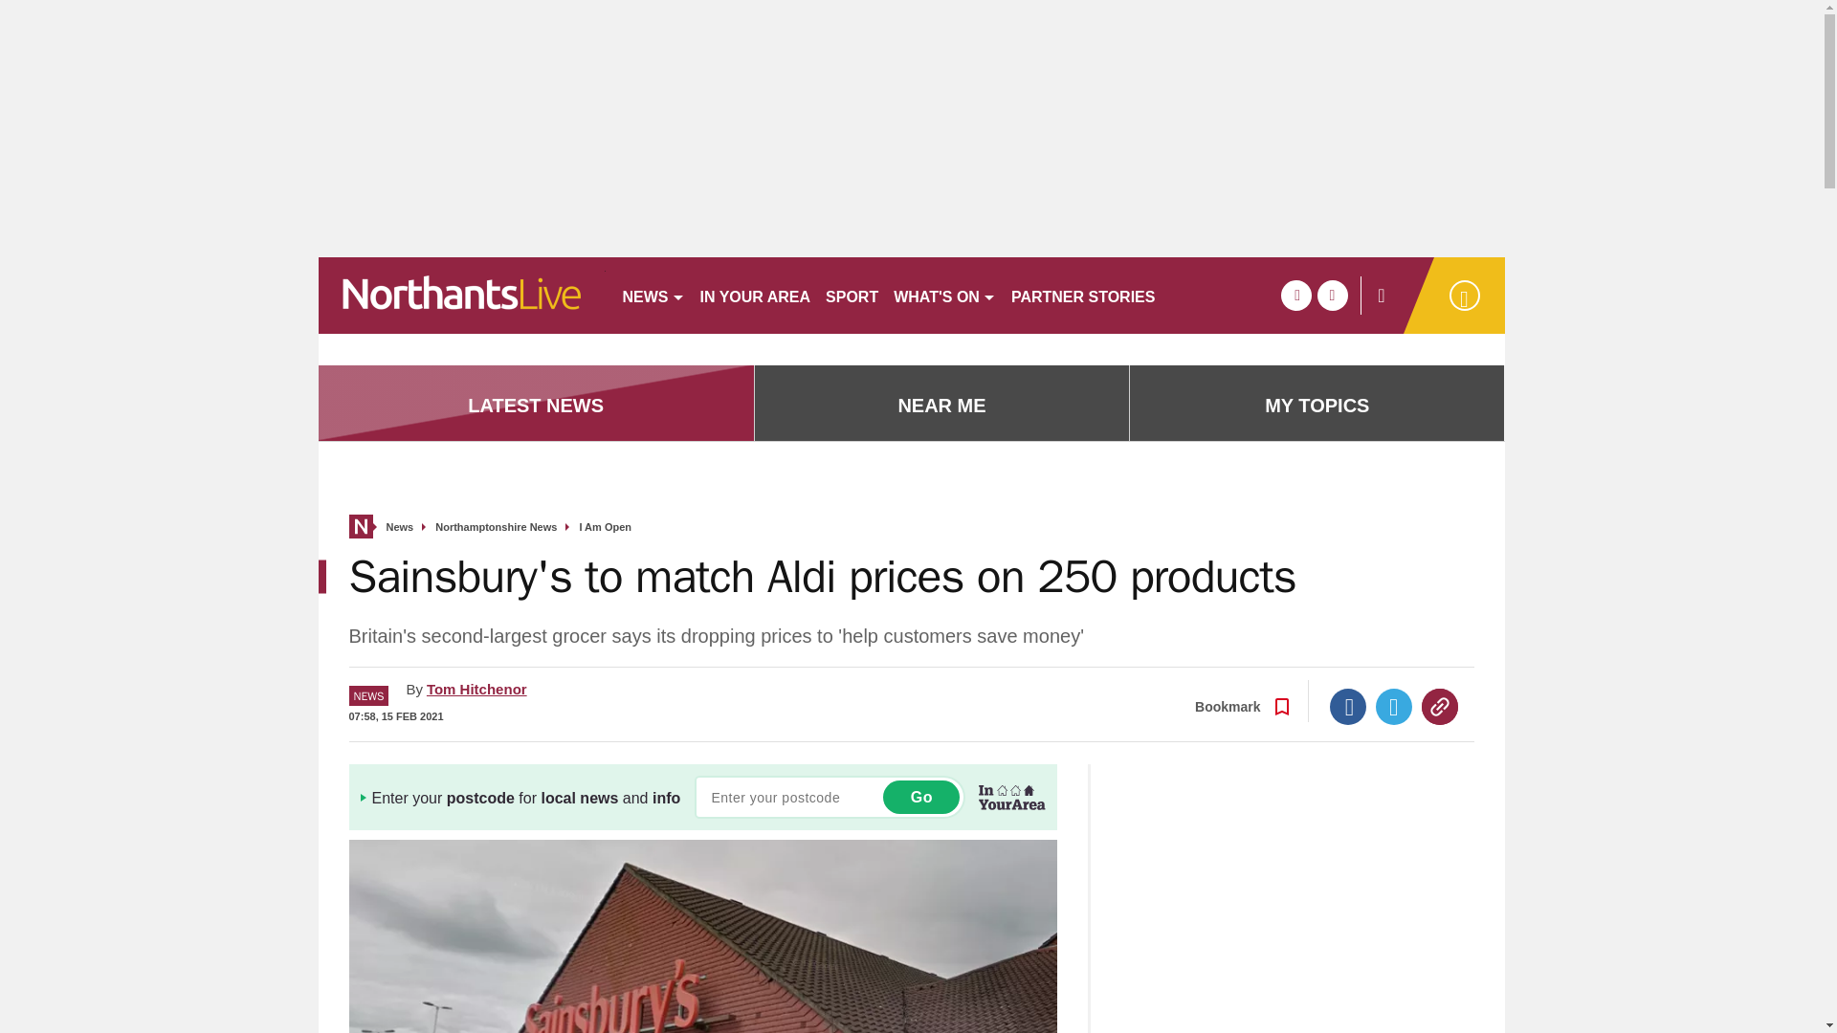  Describe the element at coordinates (605, 528) in the screenshot. I see `I Am Open` at that location.